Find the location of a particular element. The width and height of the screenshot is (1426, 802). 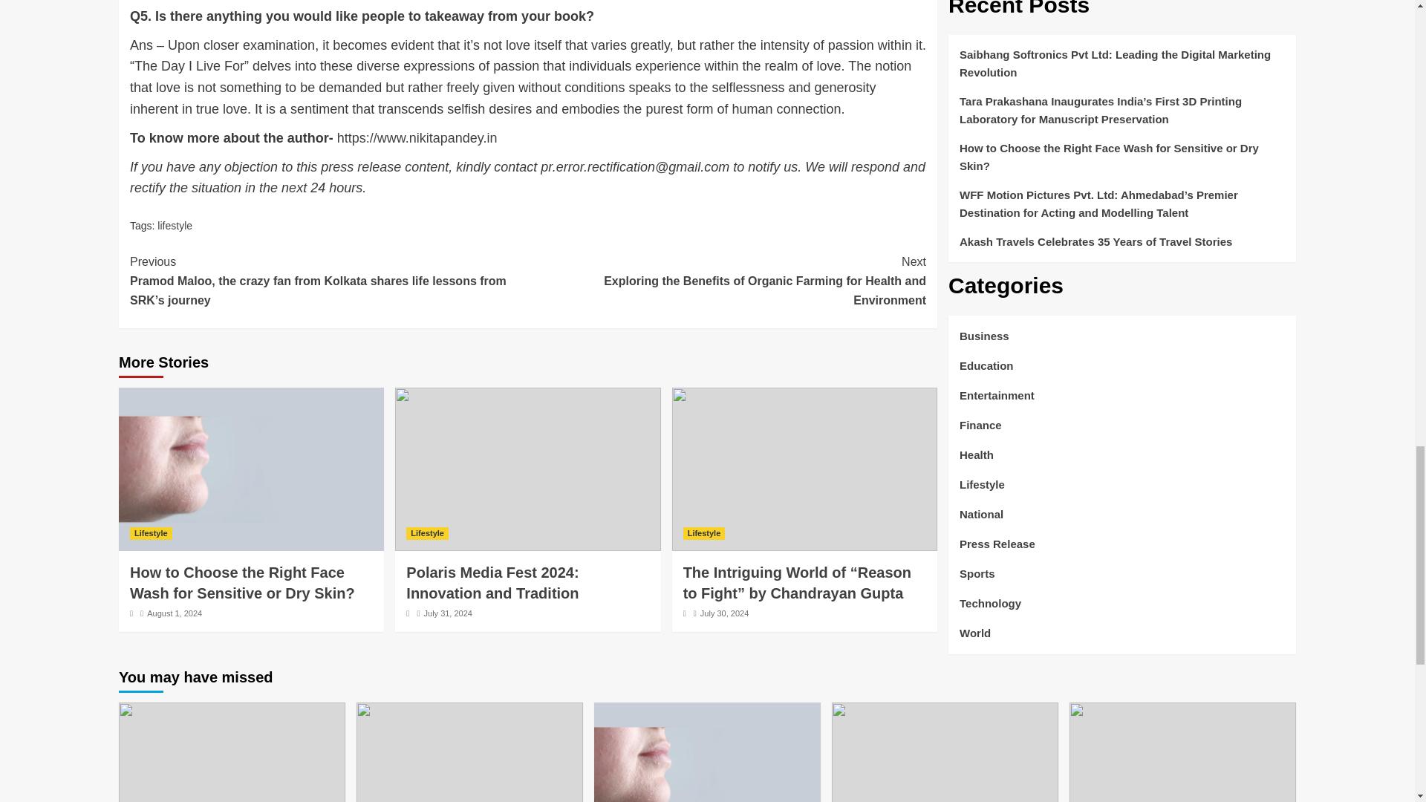

Lifestyle is located at coordinates (151, 533).